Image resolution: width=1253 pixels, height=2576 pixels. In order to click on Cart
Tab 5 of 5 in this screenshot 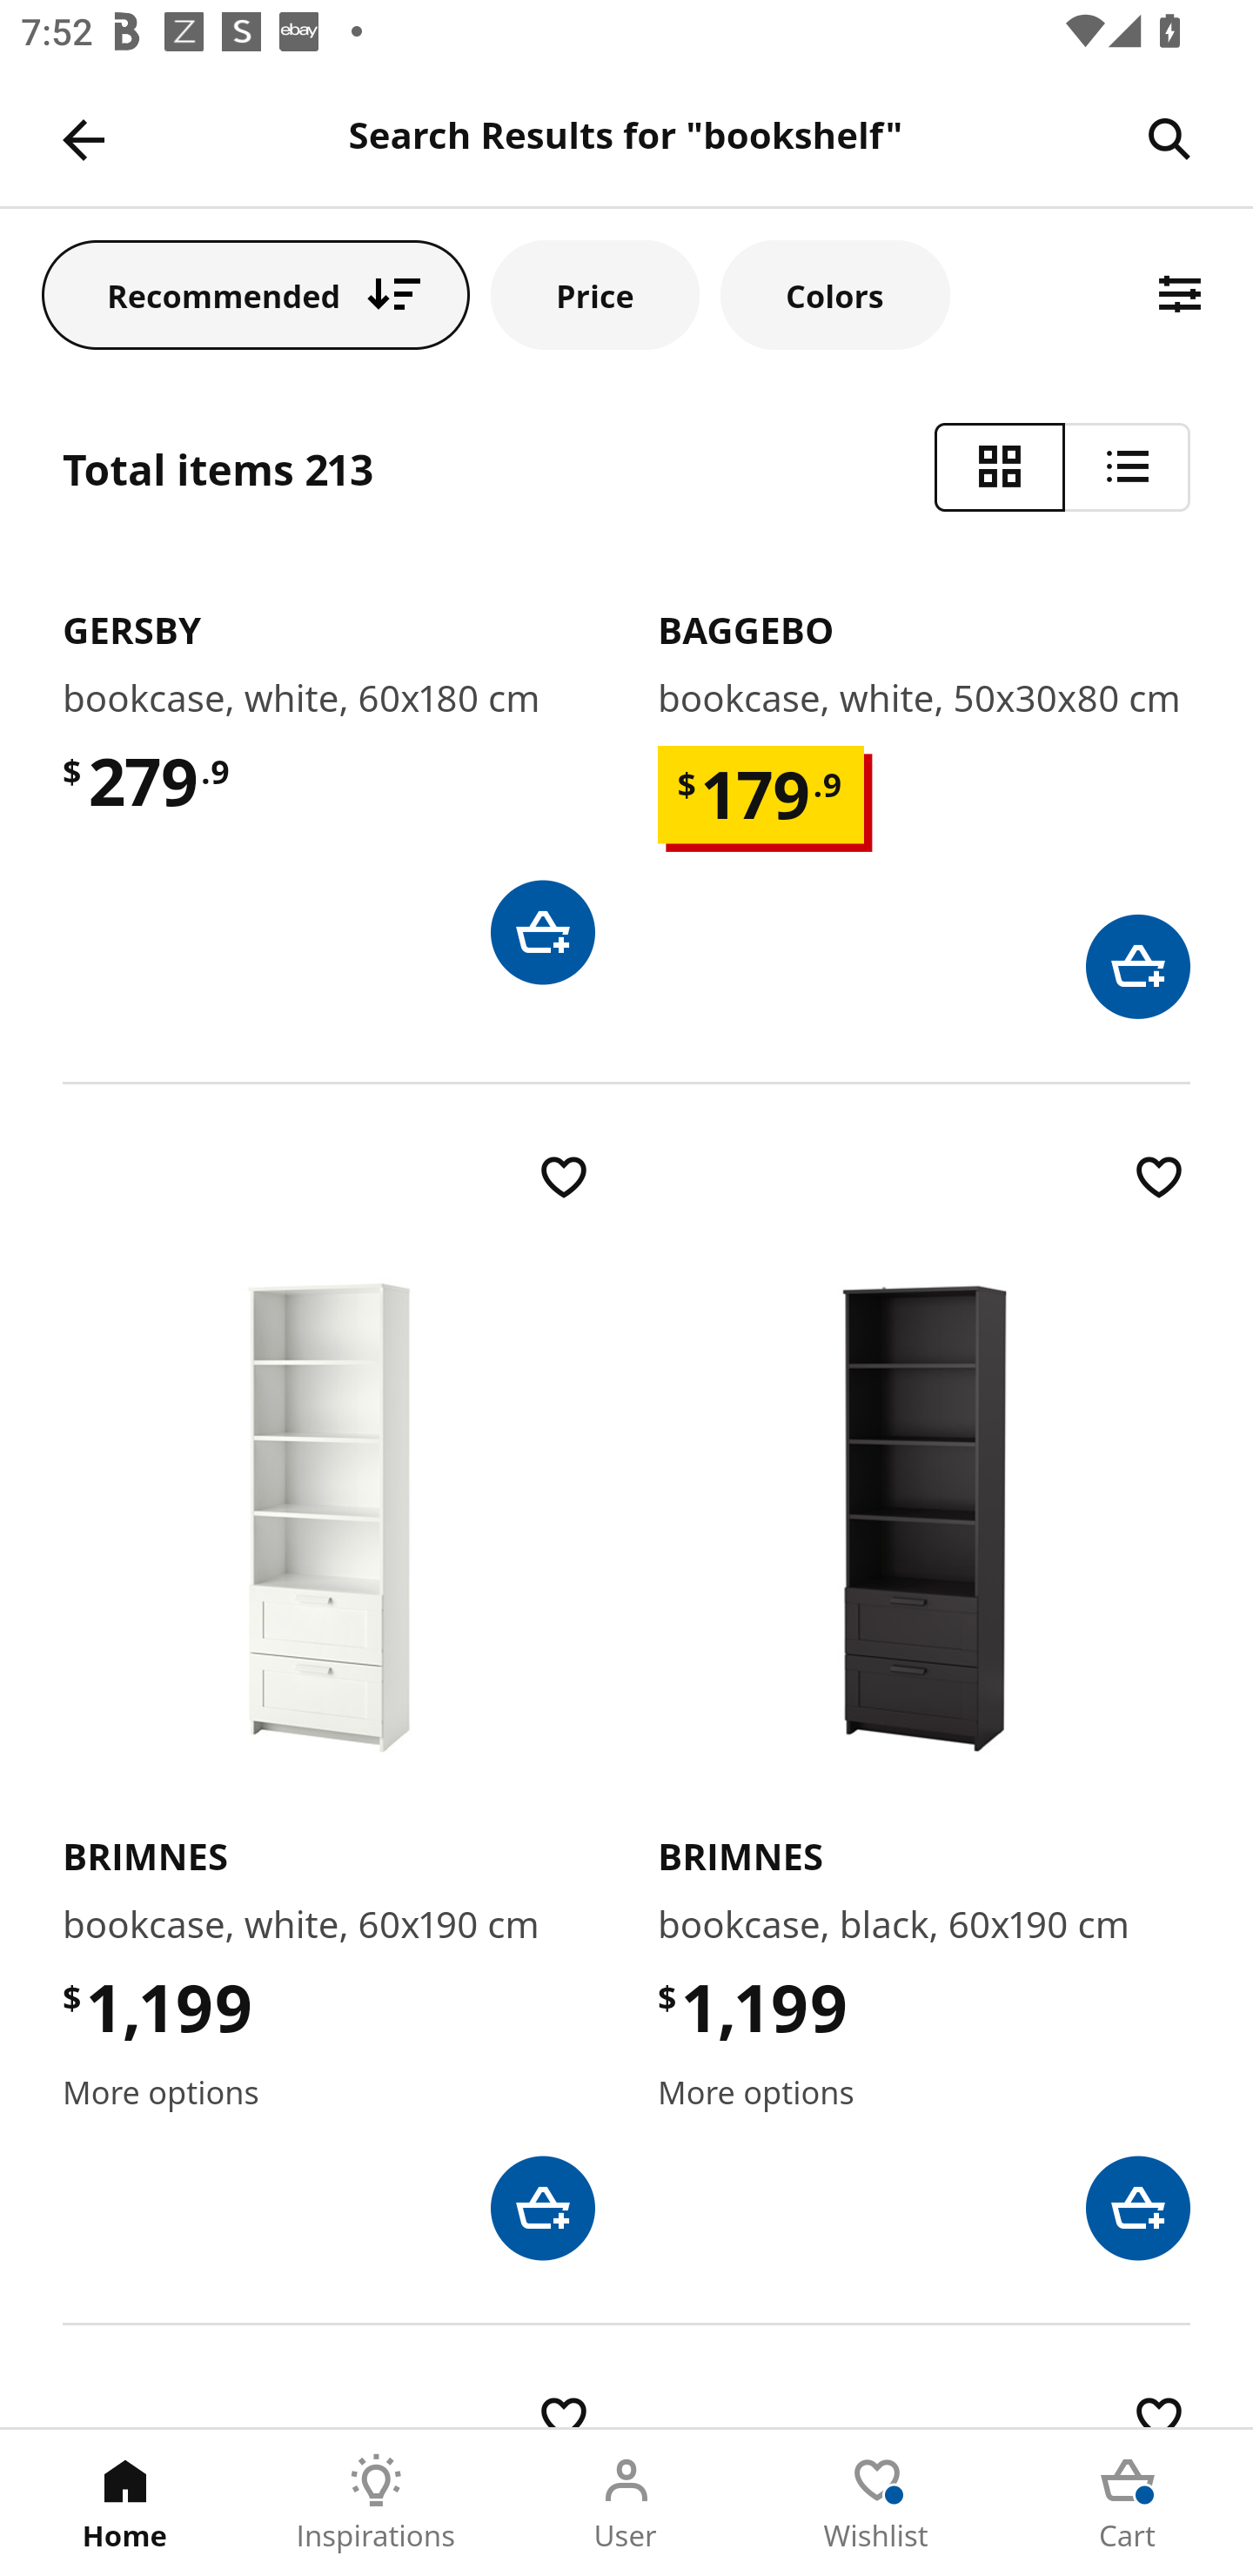, I will do `click(1128, 2503)`.